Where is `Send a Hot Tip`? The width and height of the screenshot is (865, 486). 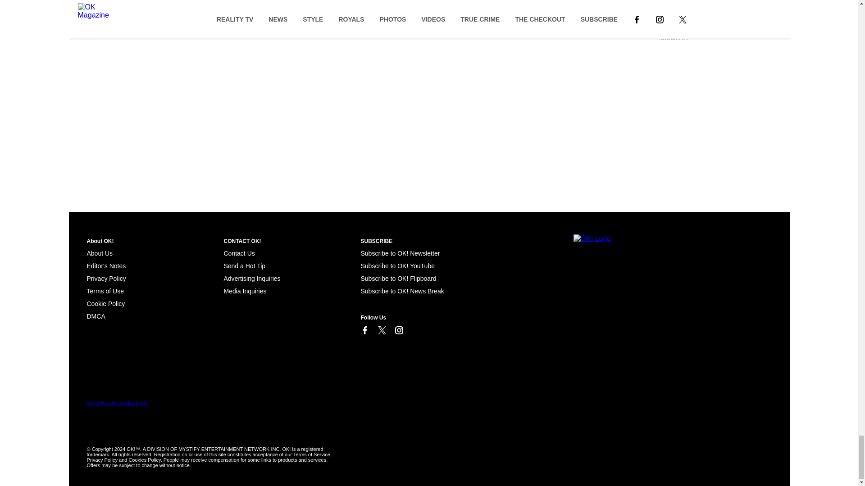
Send a Hot Tip is located at coordinates (244, 266).